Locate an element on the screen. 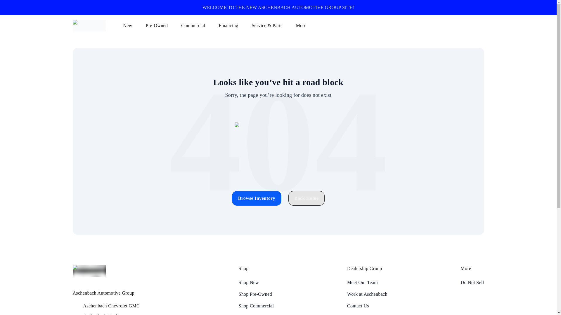 This screenshot has height=315, width=561. Back Home is located at coordinates (306, 198).